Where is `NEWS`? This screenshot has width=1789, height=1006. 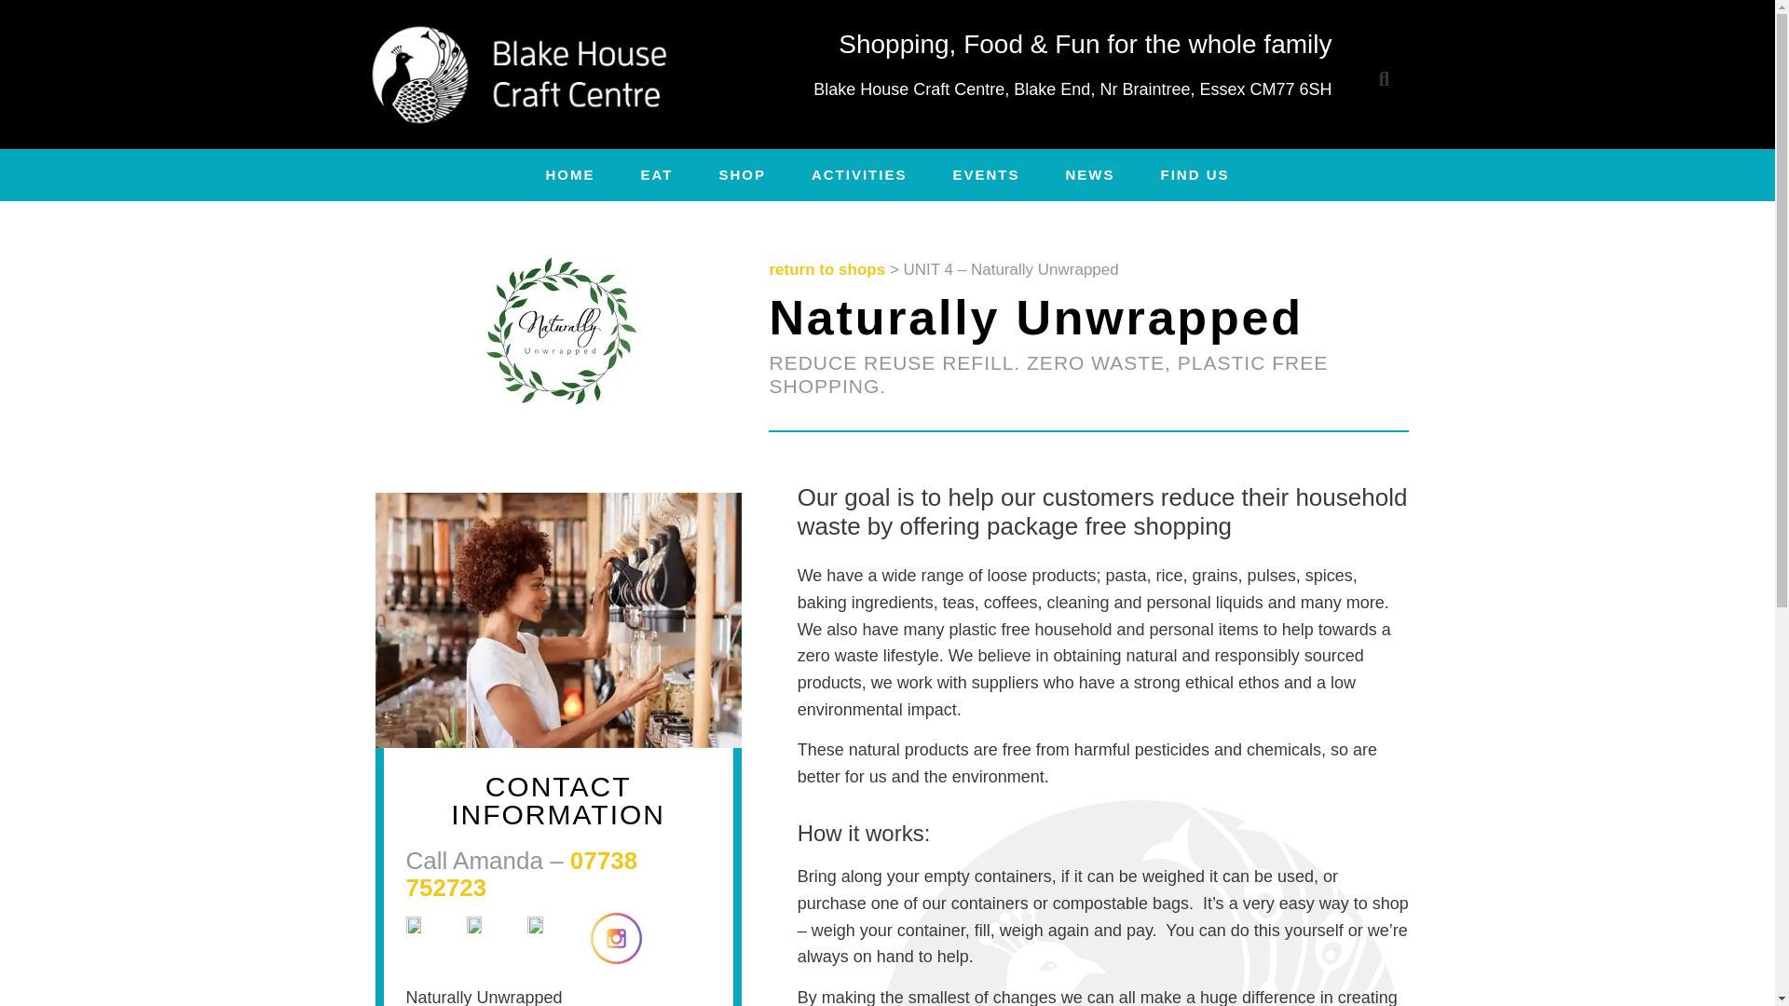
NEWS is located at coordinates (1089, 175).